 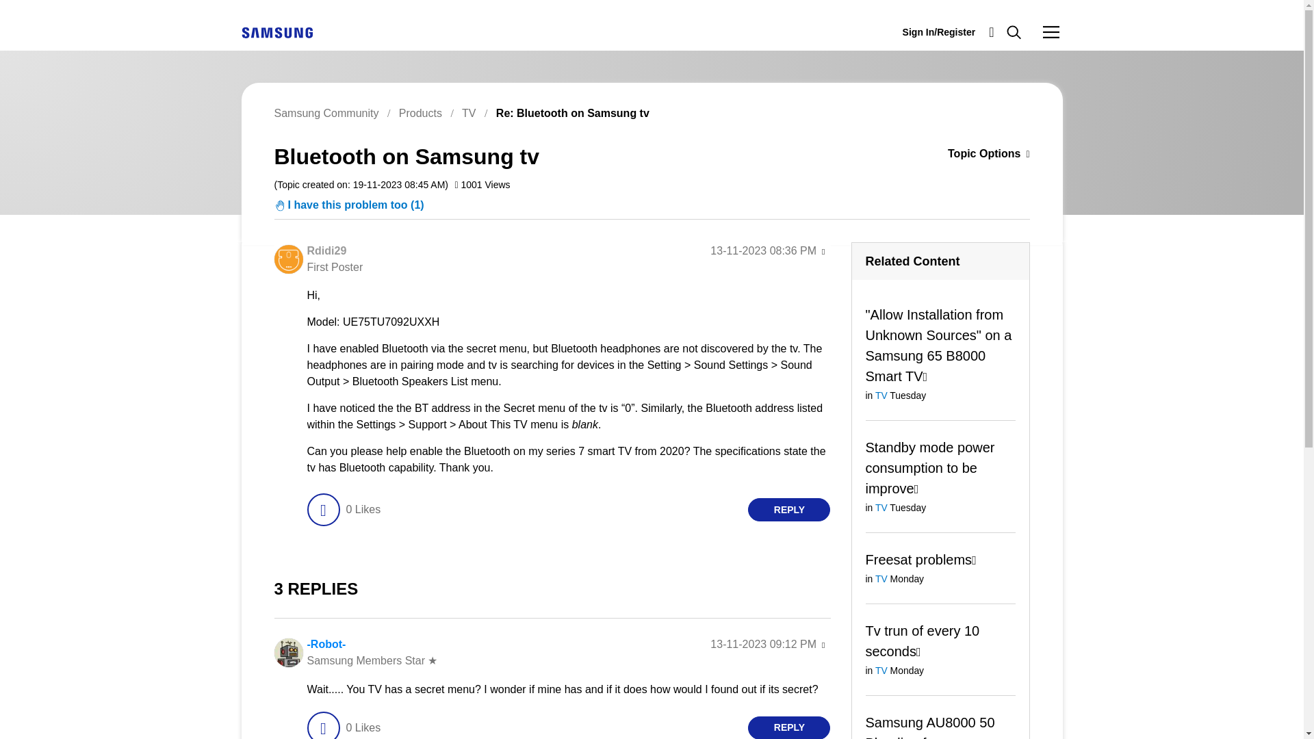 I want to click on Show option menu, so click(x=968, y=154).